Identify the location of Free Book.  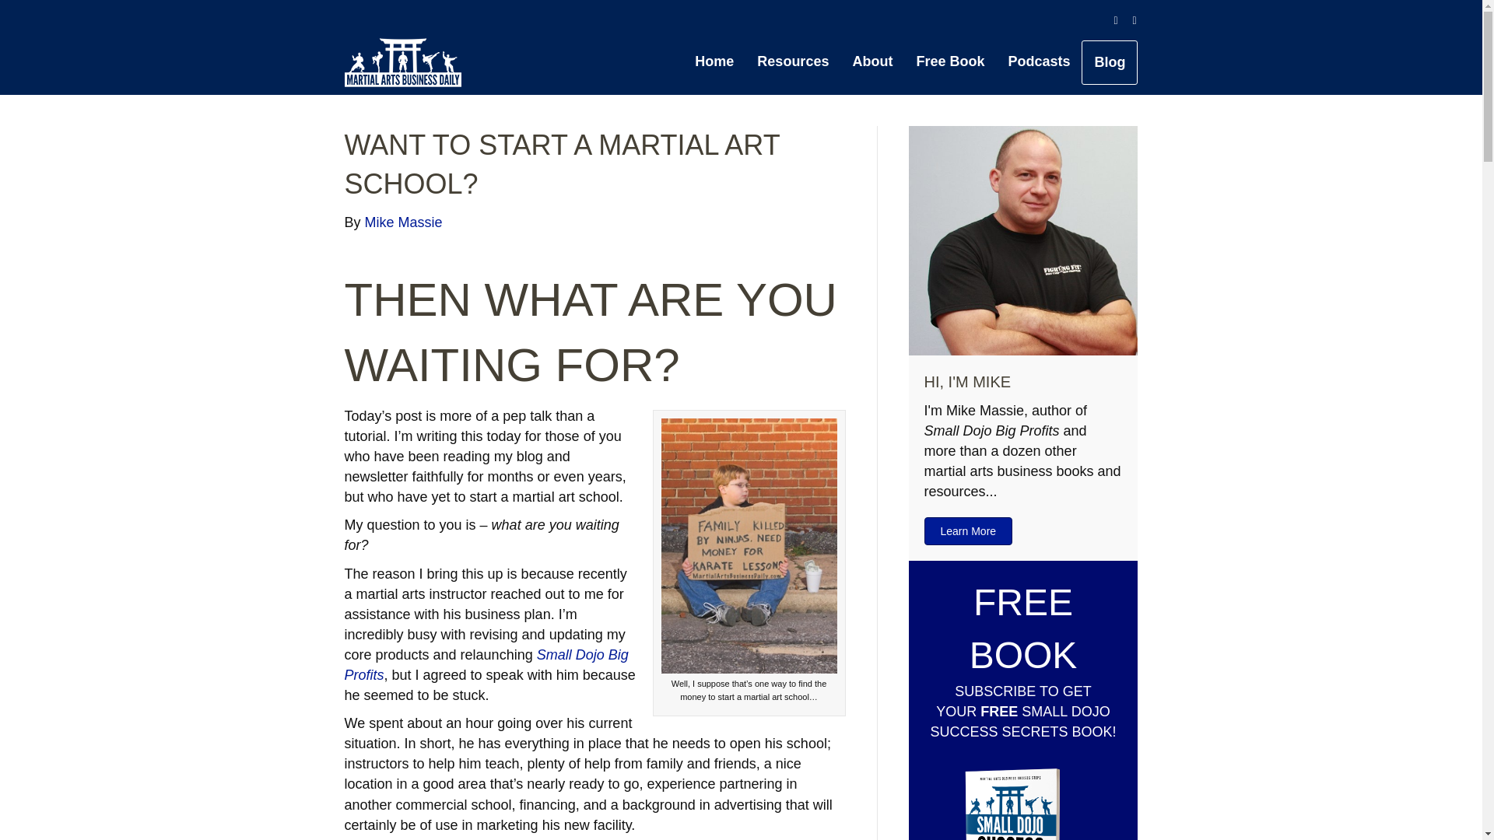
(949, 61).